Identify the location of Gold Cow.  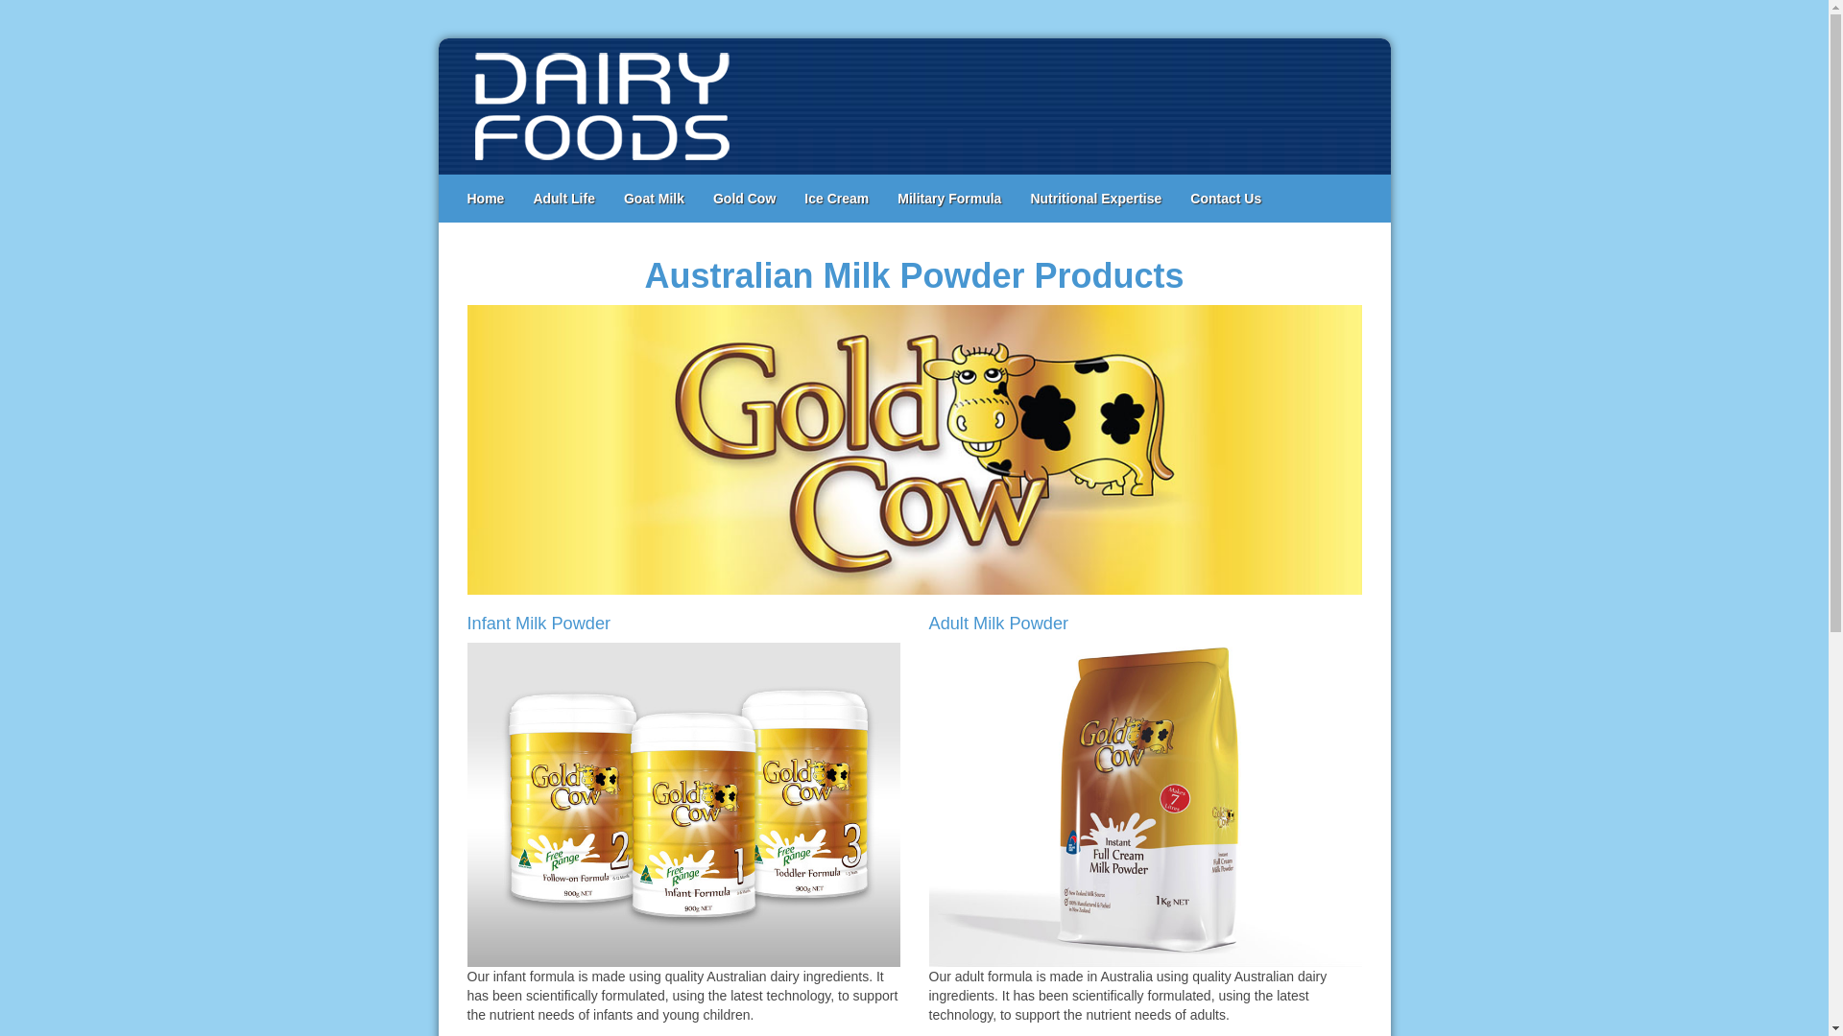
(745, 199).